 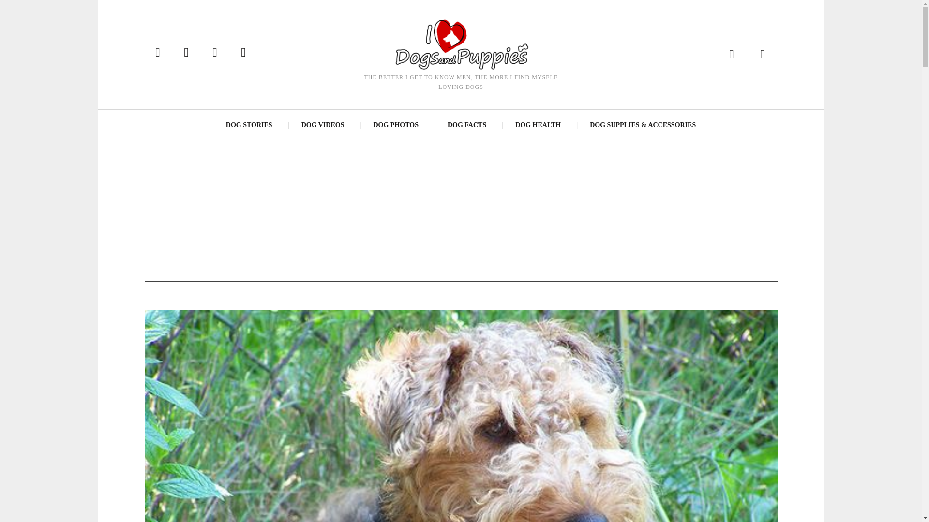 I want to click on DOG STORIES, so click(x=249, y=125).